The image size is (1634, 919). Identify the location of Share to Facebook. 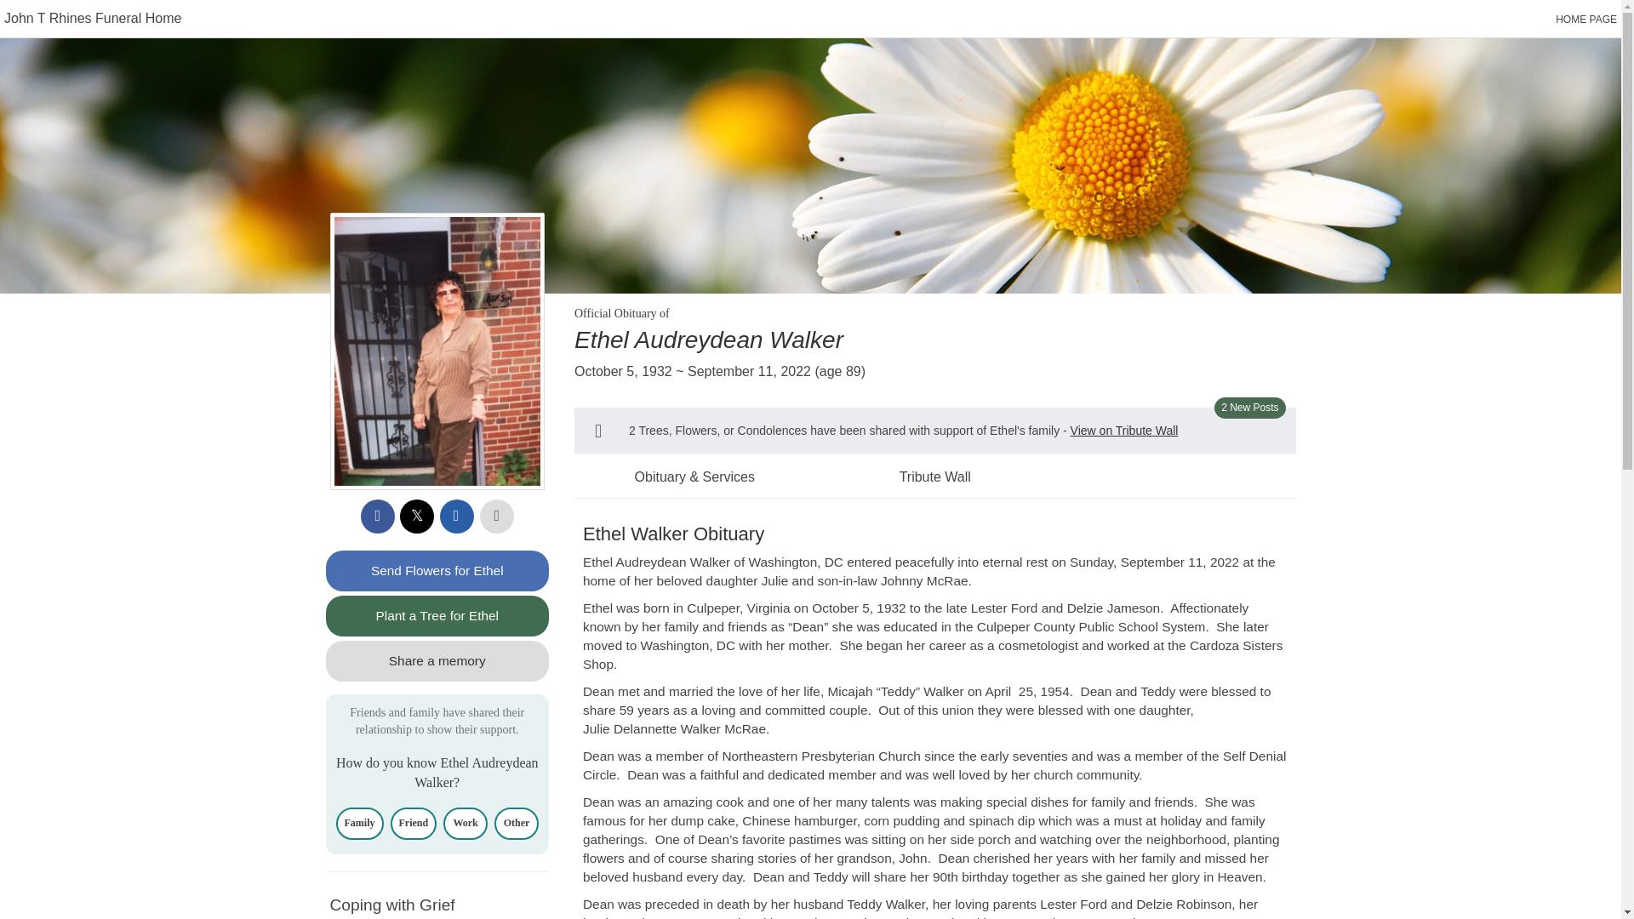
(378, 517).